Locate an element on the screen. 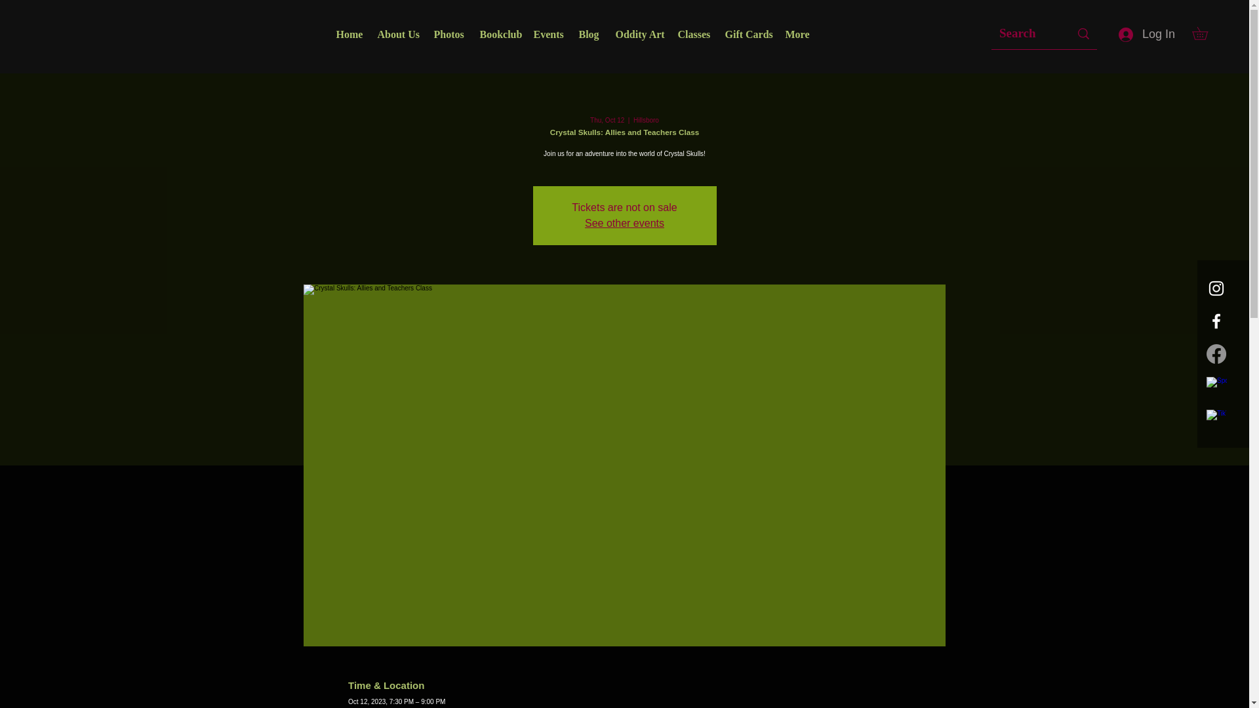  Photos is located at coordinates (446, 34).